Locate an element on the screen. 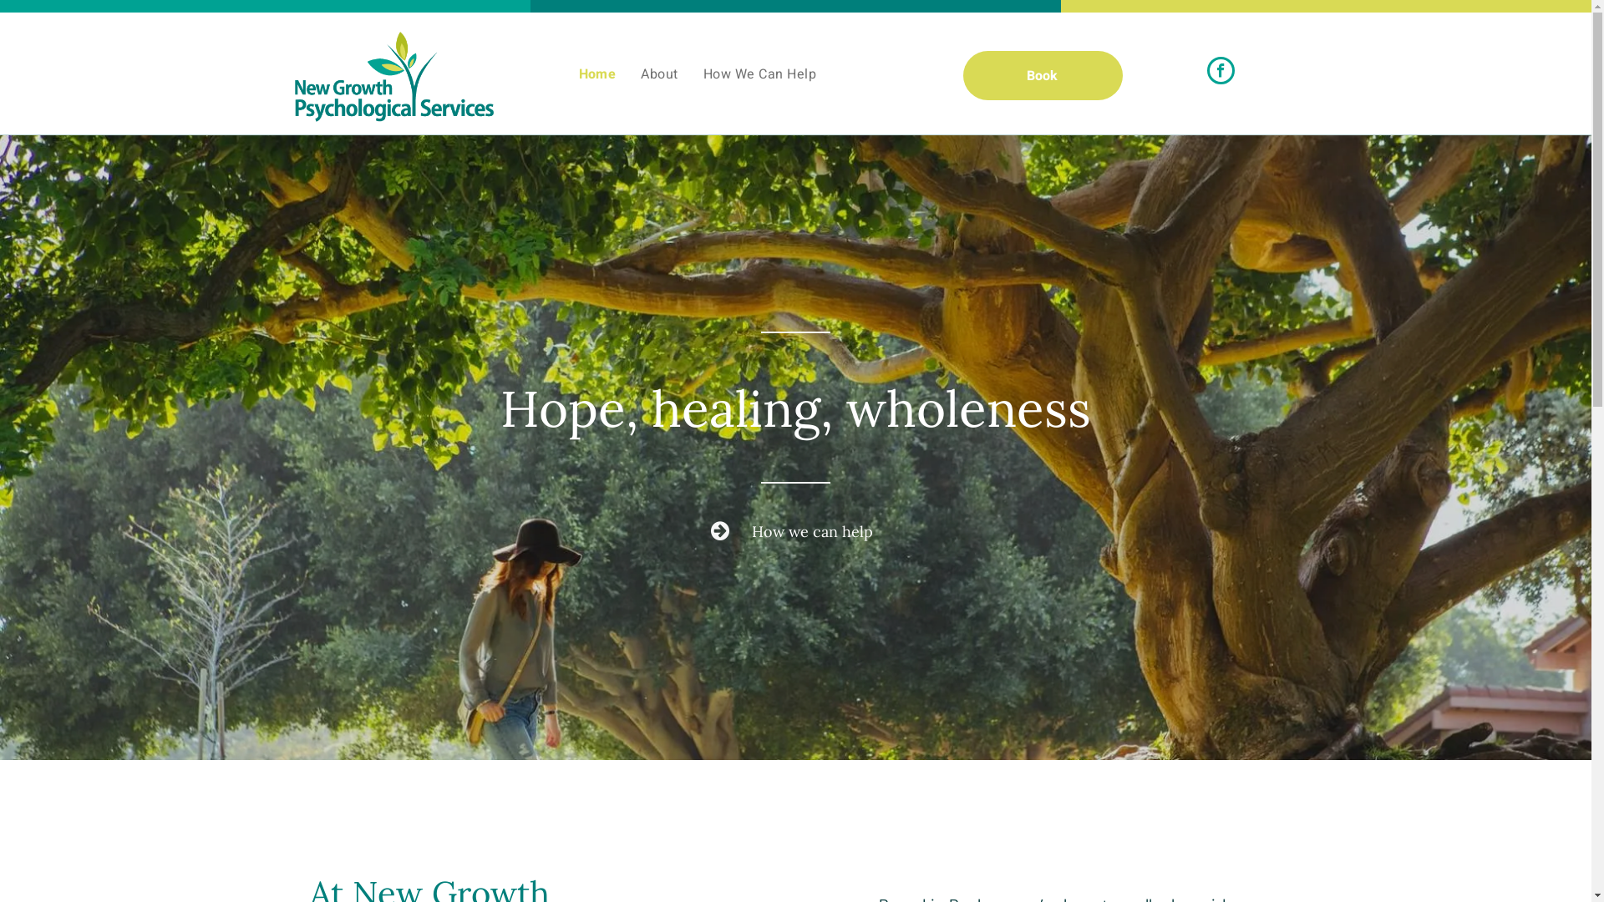  Home is located at coordinates (598, 74).